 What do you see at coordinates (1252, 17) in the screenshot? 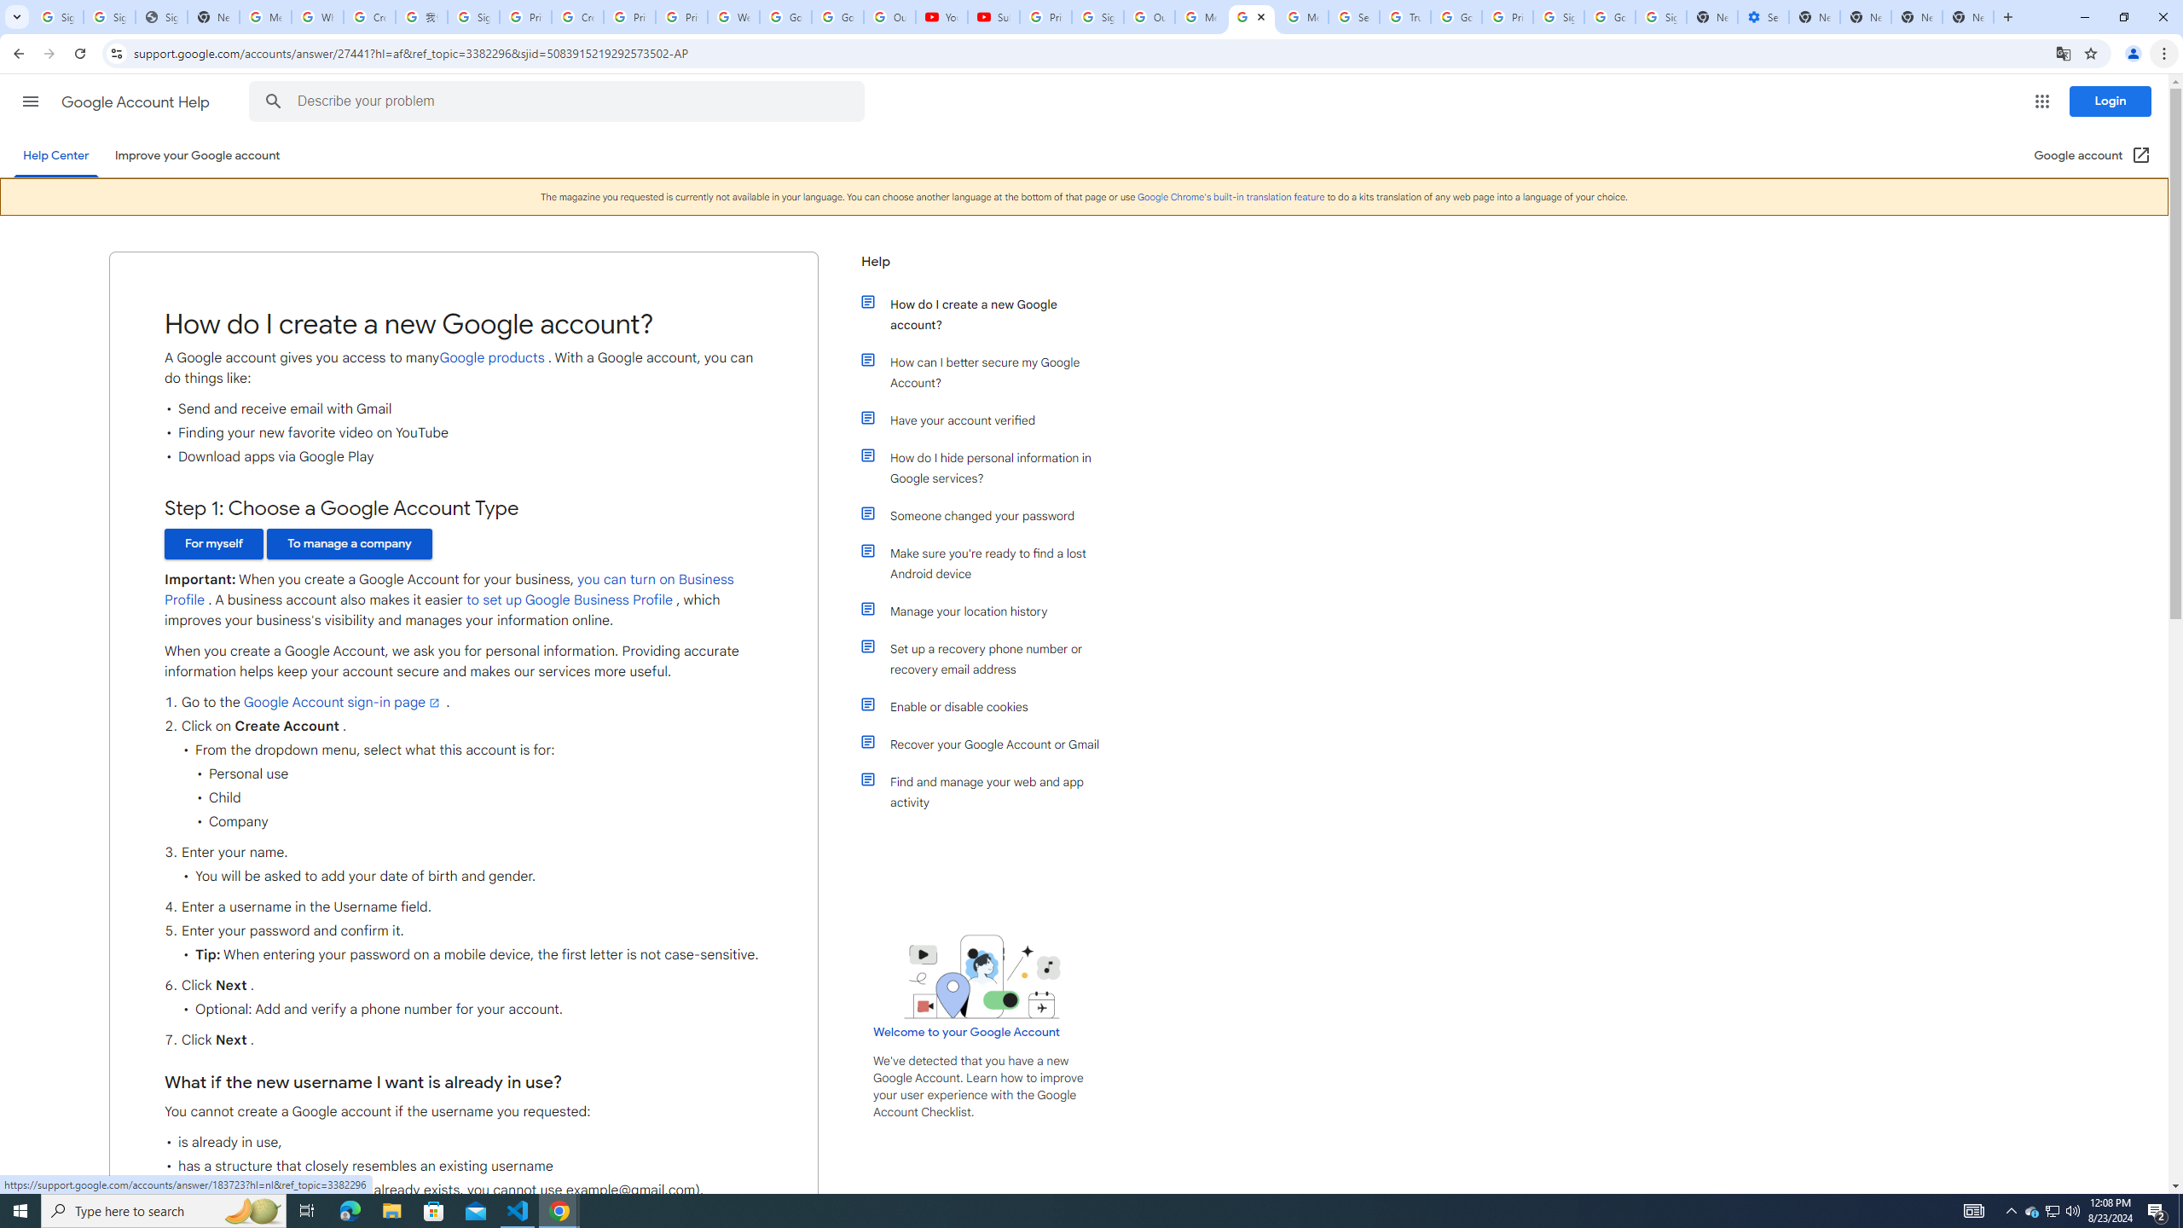
I see `How do I create a new Google Account? - Google Account Help` at bounding box center [1252, 17].